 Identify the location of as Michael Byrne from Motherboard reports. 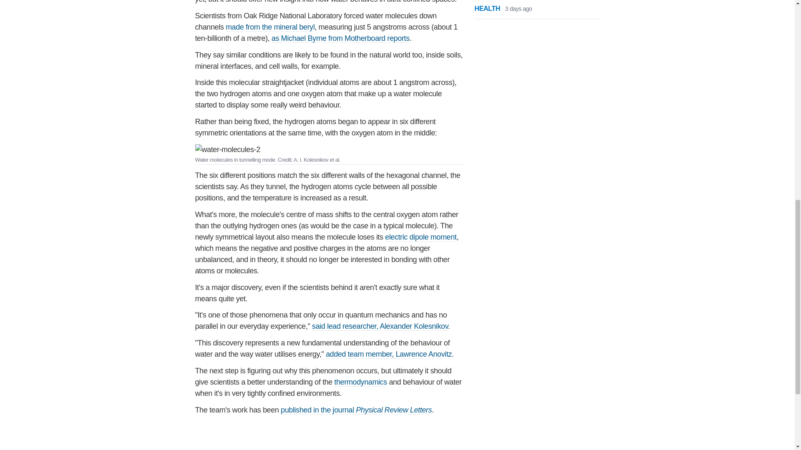
(340, 38).